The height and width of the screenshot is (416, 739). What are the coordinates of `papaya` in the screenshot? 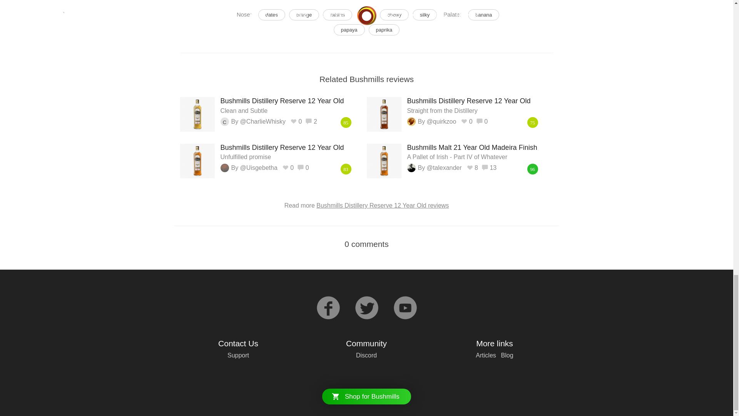 It's located at (304, 15).